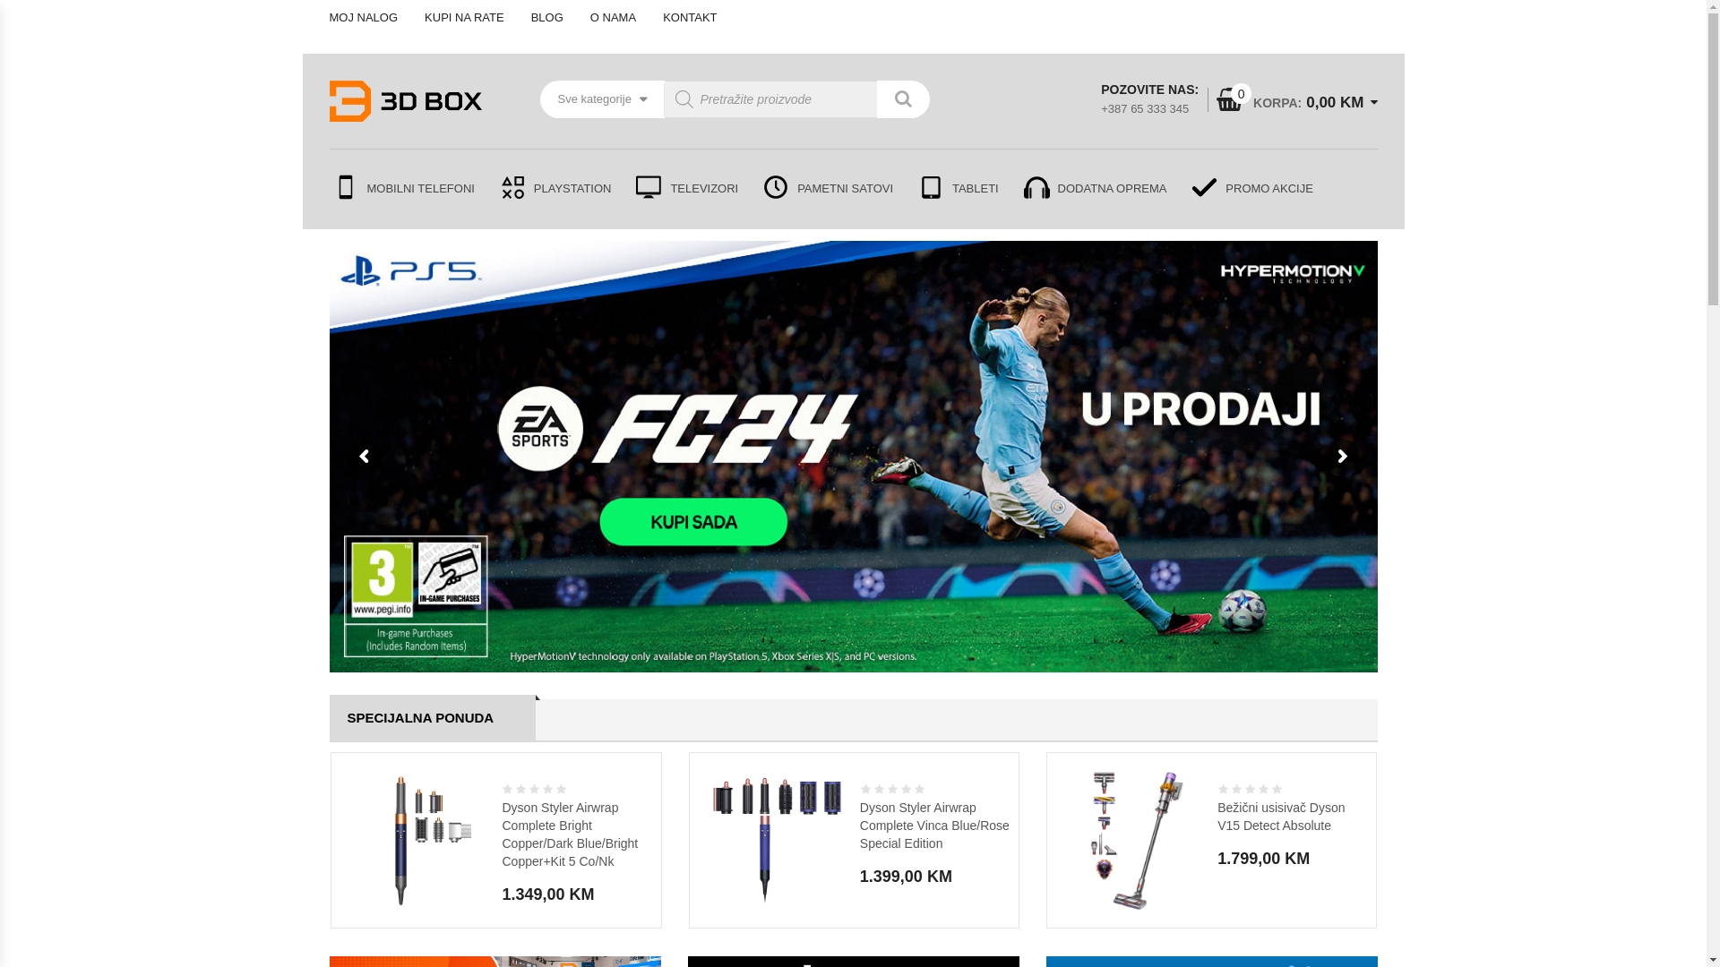 The height and width of the screenshot is (967, 1720). Describe the element at coordinates (1251, 790) in the screenshot. I see `Rated 0 out of 5` at that location.